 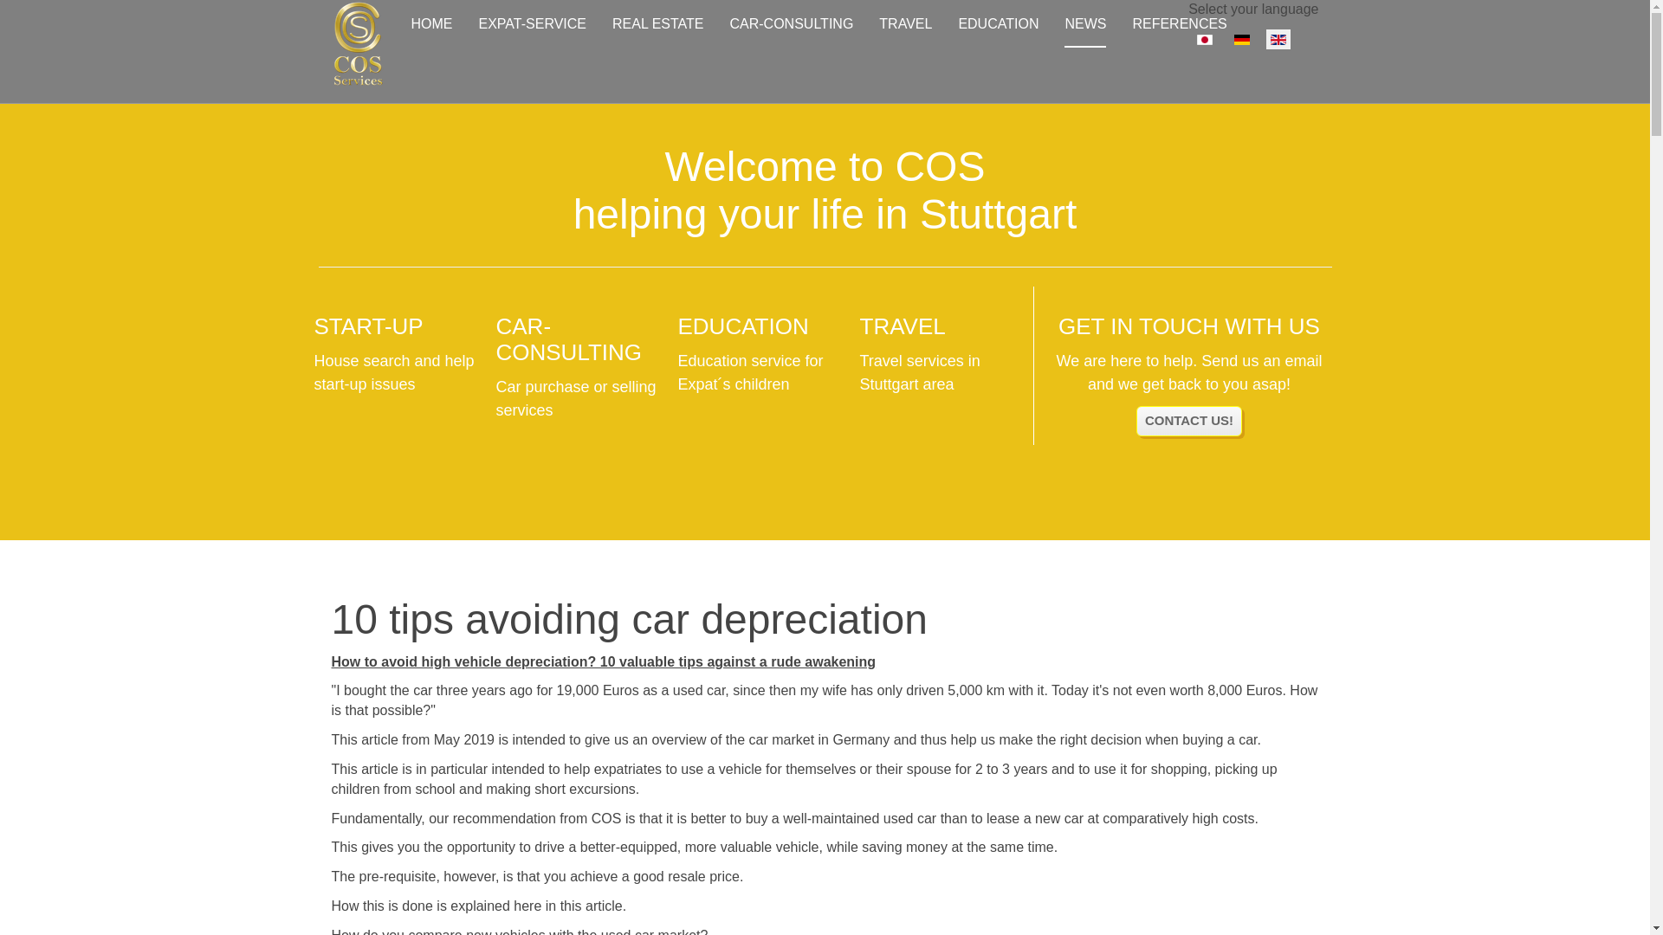 What do you see at coordinates (357, 24) in the screenshot?
I see `COS-Services` at bounding box center [357, 24].